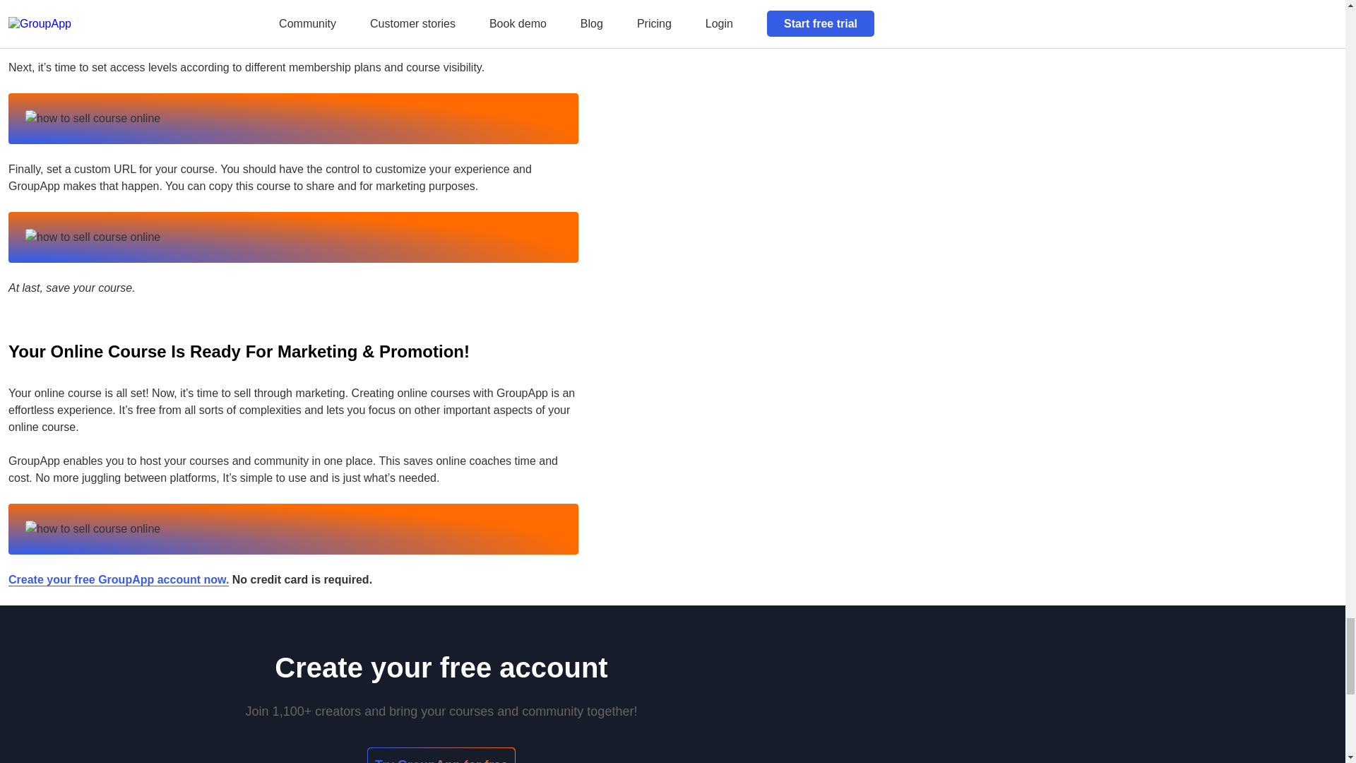 This screenshot has height=763, width=1356. I want to click on Try GroupApp for free, so click(441, 756).